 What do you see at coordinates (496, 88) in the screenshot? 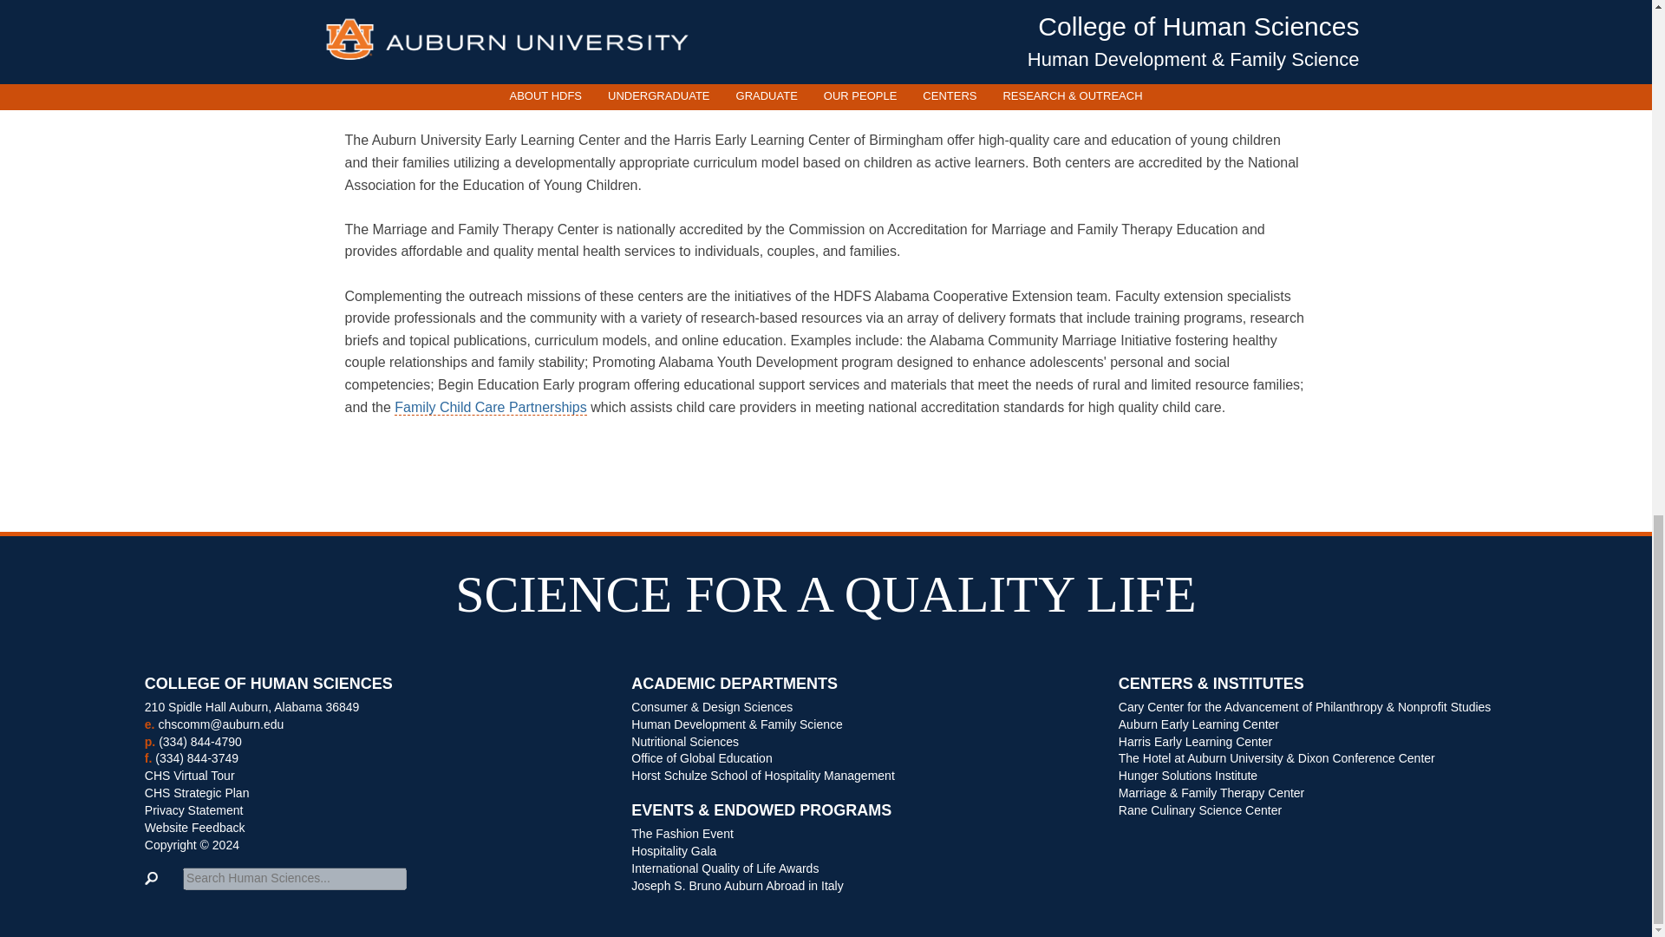
I see `Auburn University Early Learning Center` at bounding box center [496, 88].